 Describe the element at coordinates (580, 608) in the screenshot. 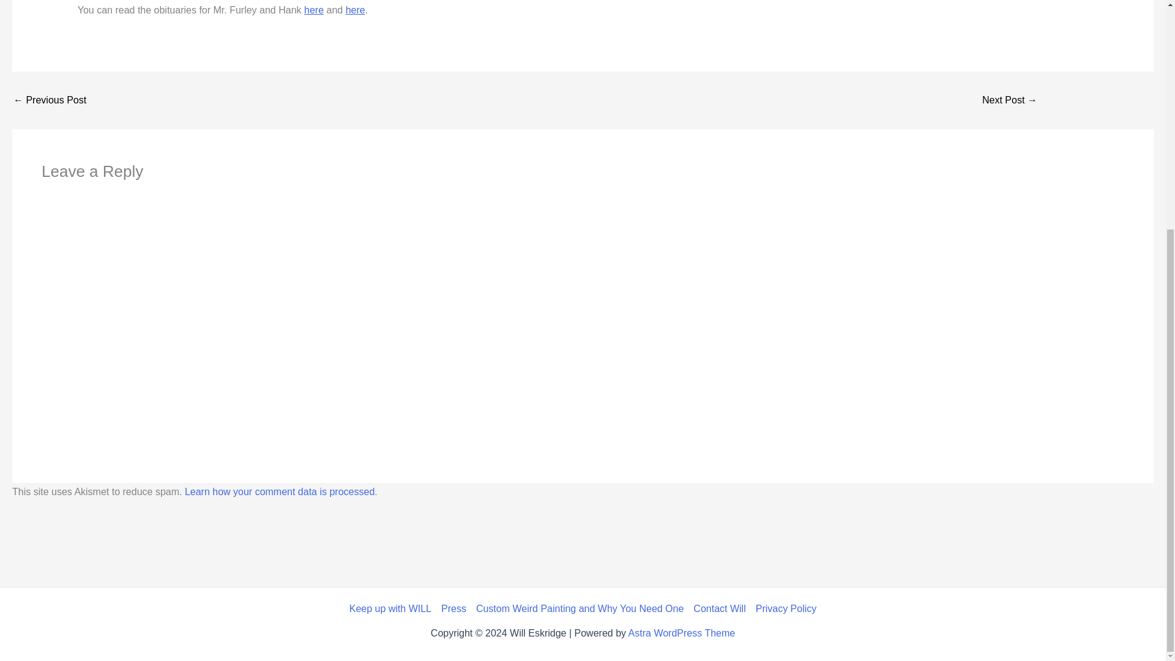

I see `Custom Weird Painting and Why You Need One` at that location.